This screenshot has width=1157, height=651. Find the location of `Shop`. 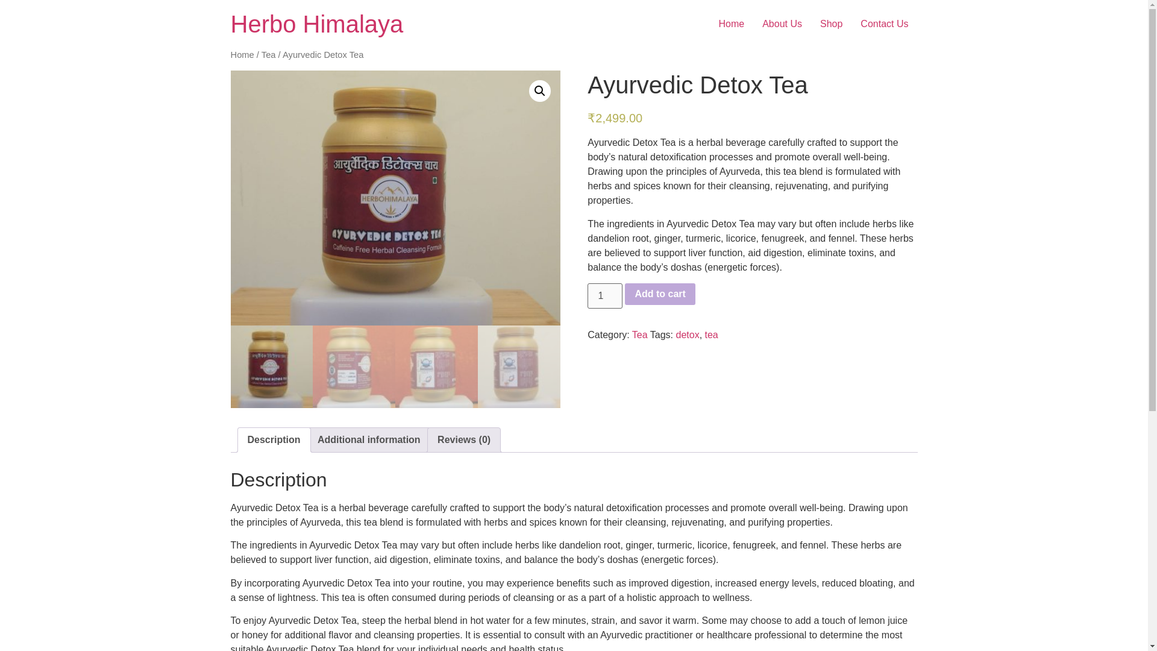

Shop is located at coordinates (831, 24).